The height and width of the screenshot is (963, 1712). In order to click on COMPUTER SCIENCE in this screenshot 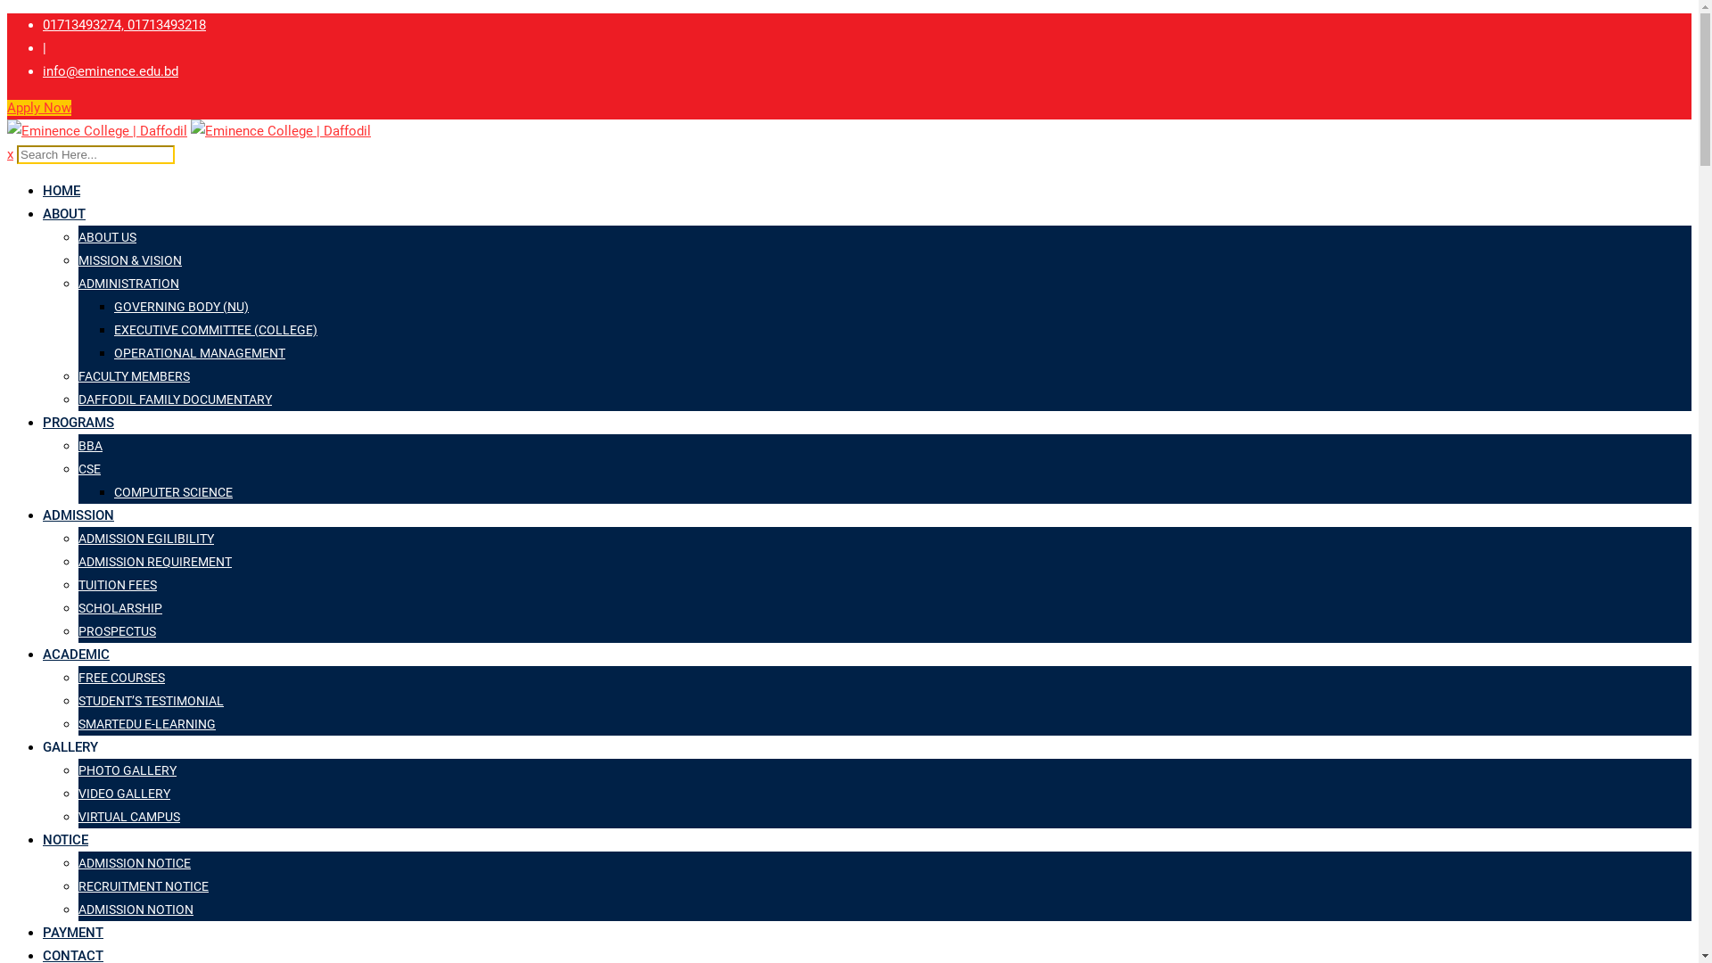, I will do `click(173, 492)`.